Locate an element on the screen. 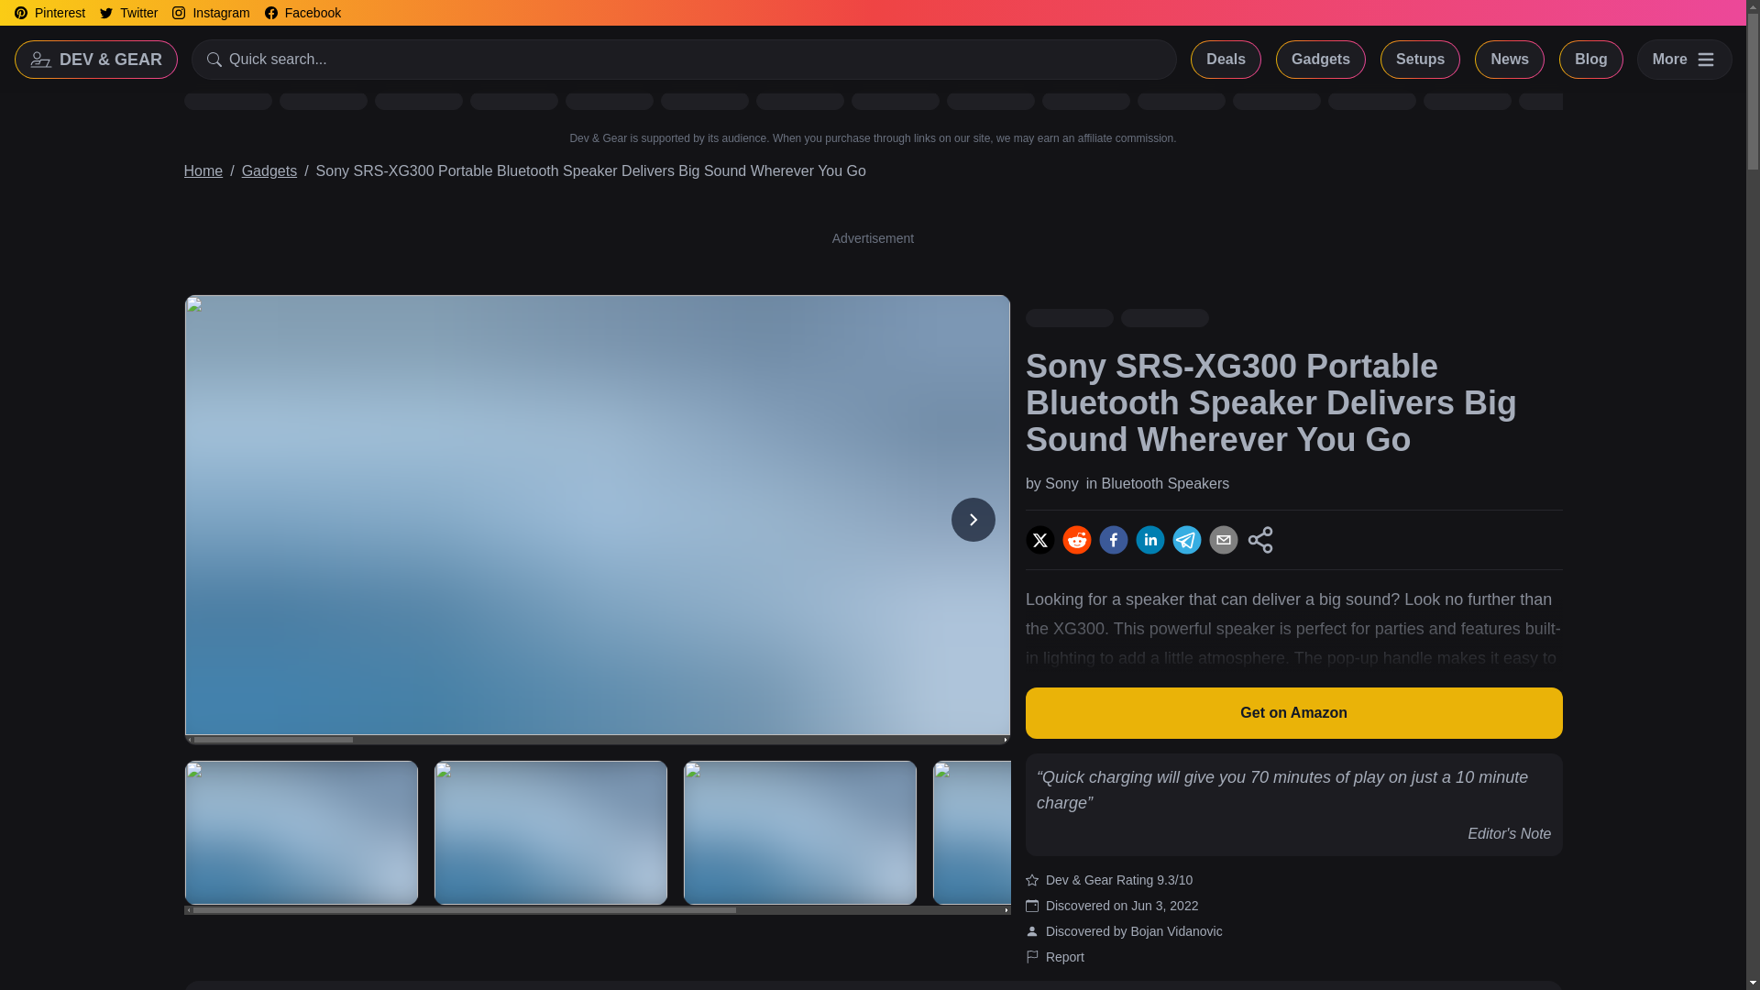 This screenshot has height=990, width=1760. Blog is located at coordinates (1591, 60).